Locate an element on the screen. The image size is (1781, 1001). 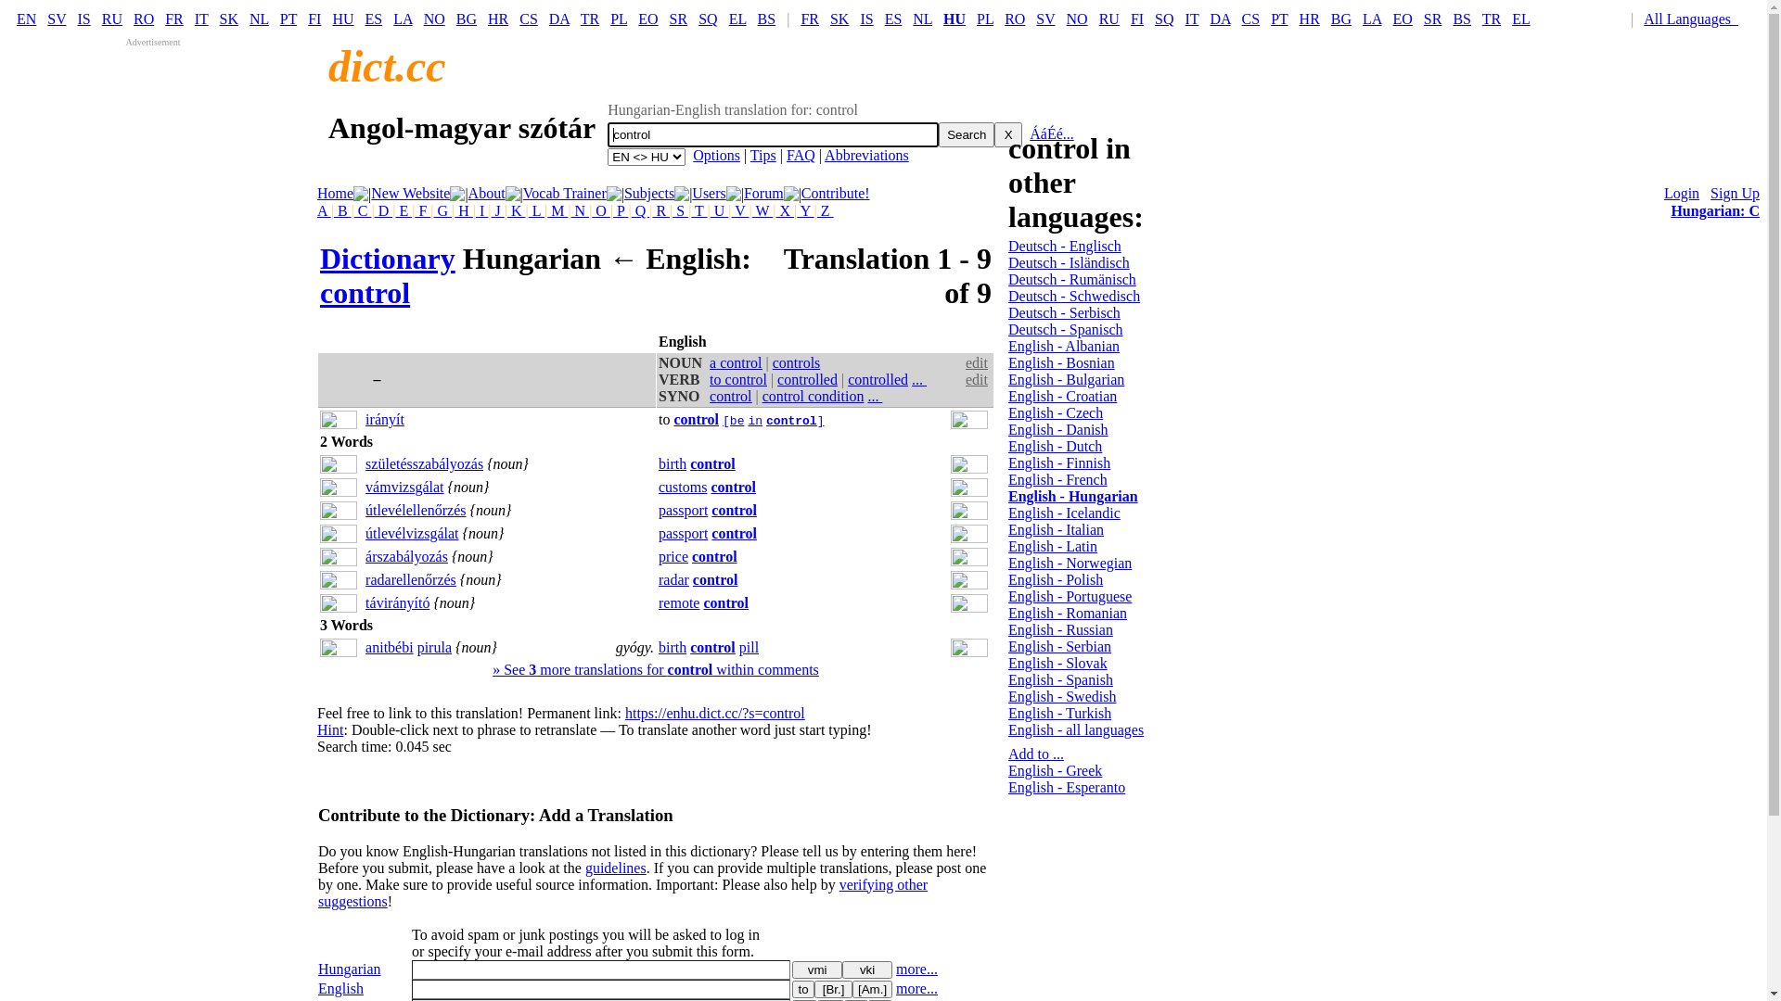
English - Turkish is located at coordinates (1059, 714).